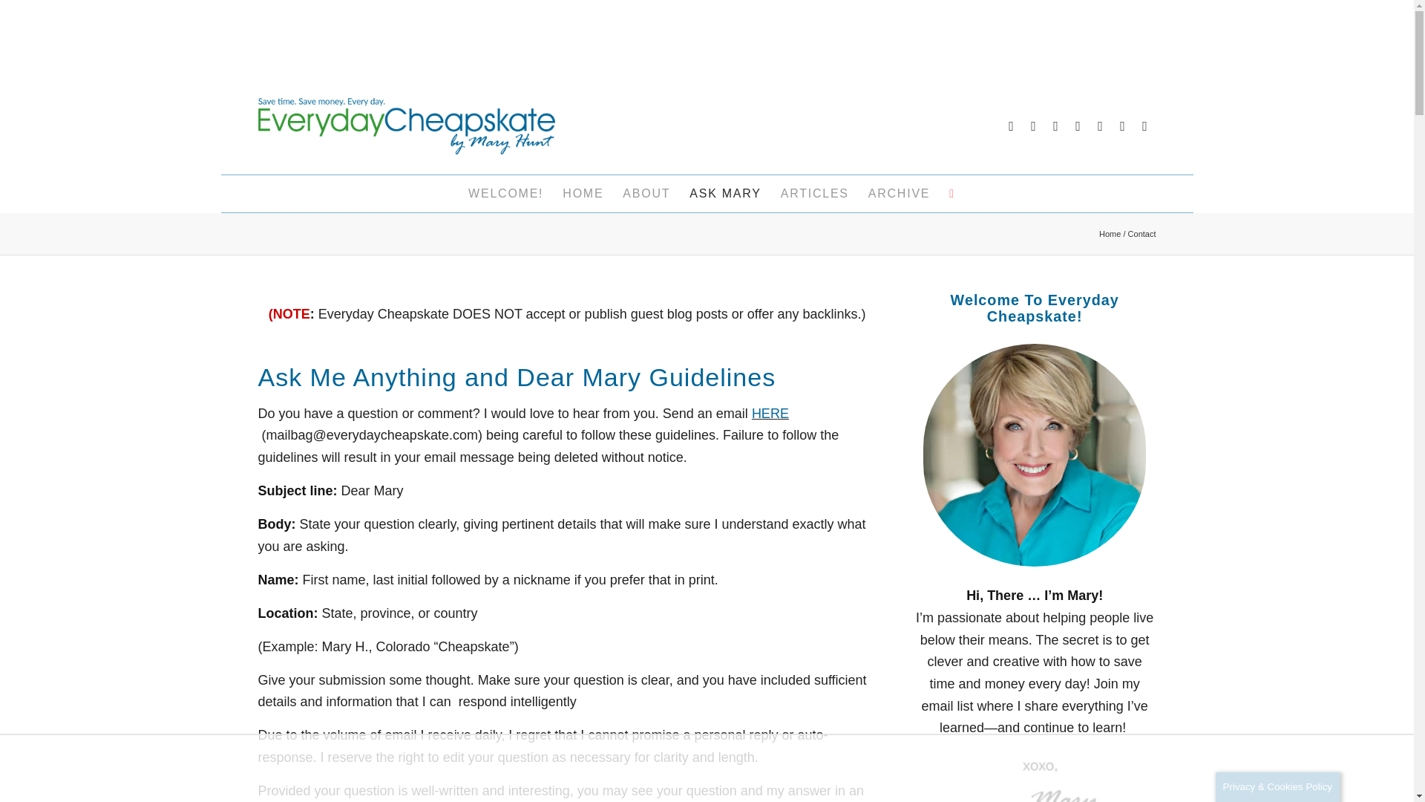 Image resolution: width=1425 pixels, height=802 pixels. Describe the element at coordinates (1144, 126) in the screenshot. I see `Youtube` at that location.